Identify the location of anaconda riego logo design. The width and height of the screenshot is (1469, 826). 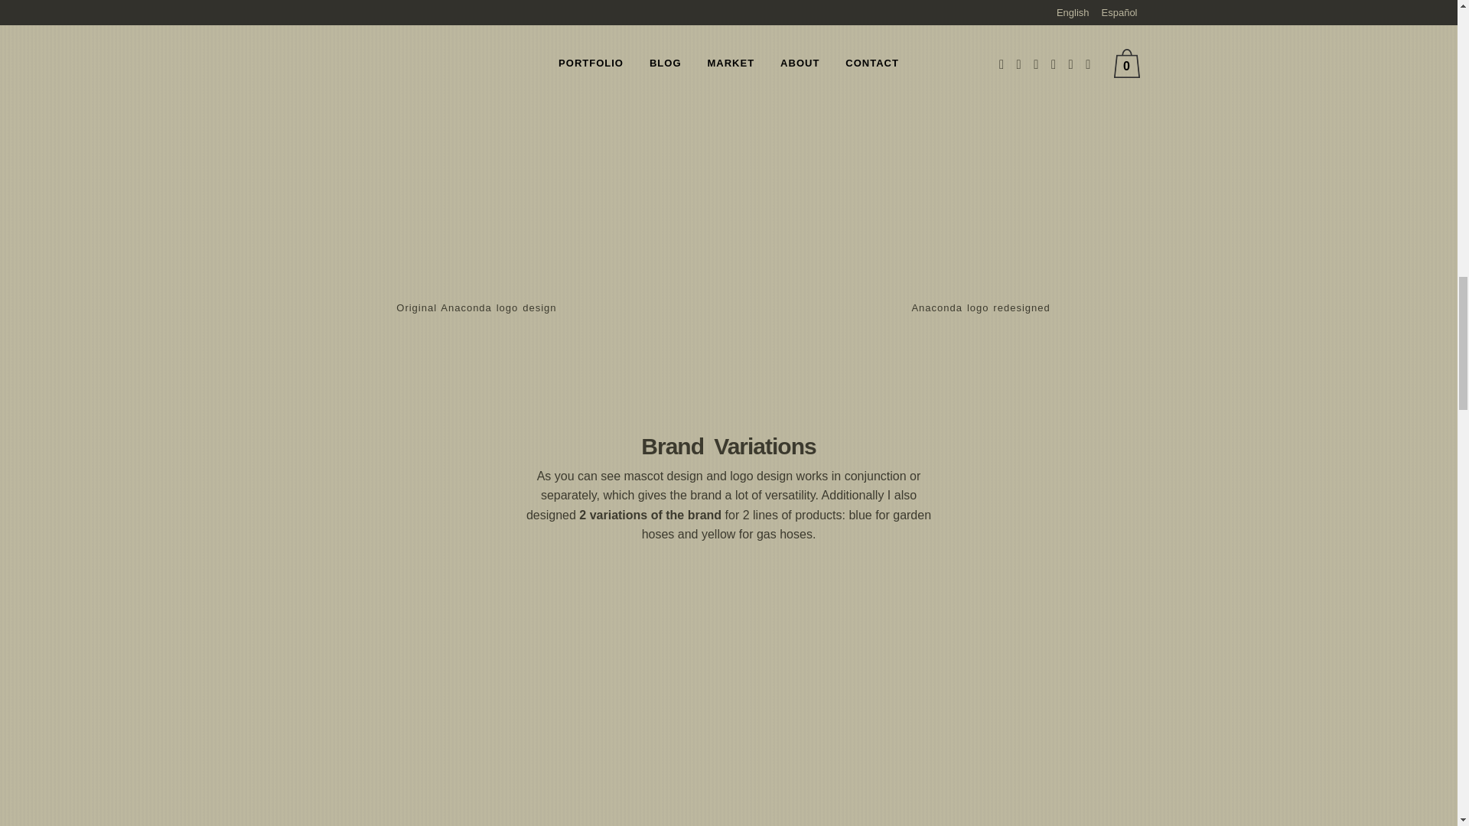
(439, 794).